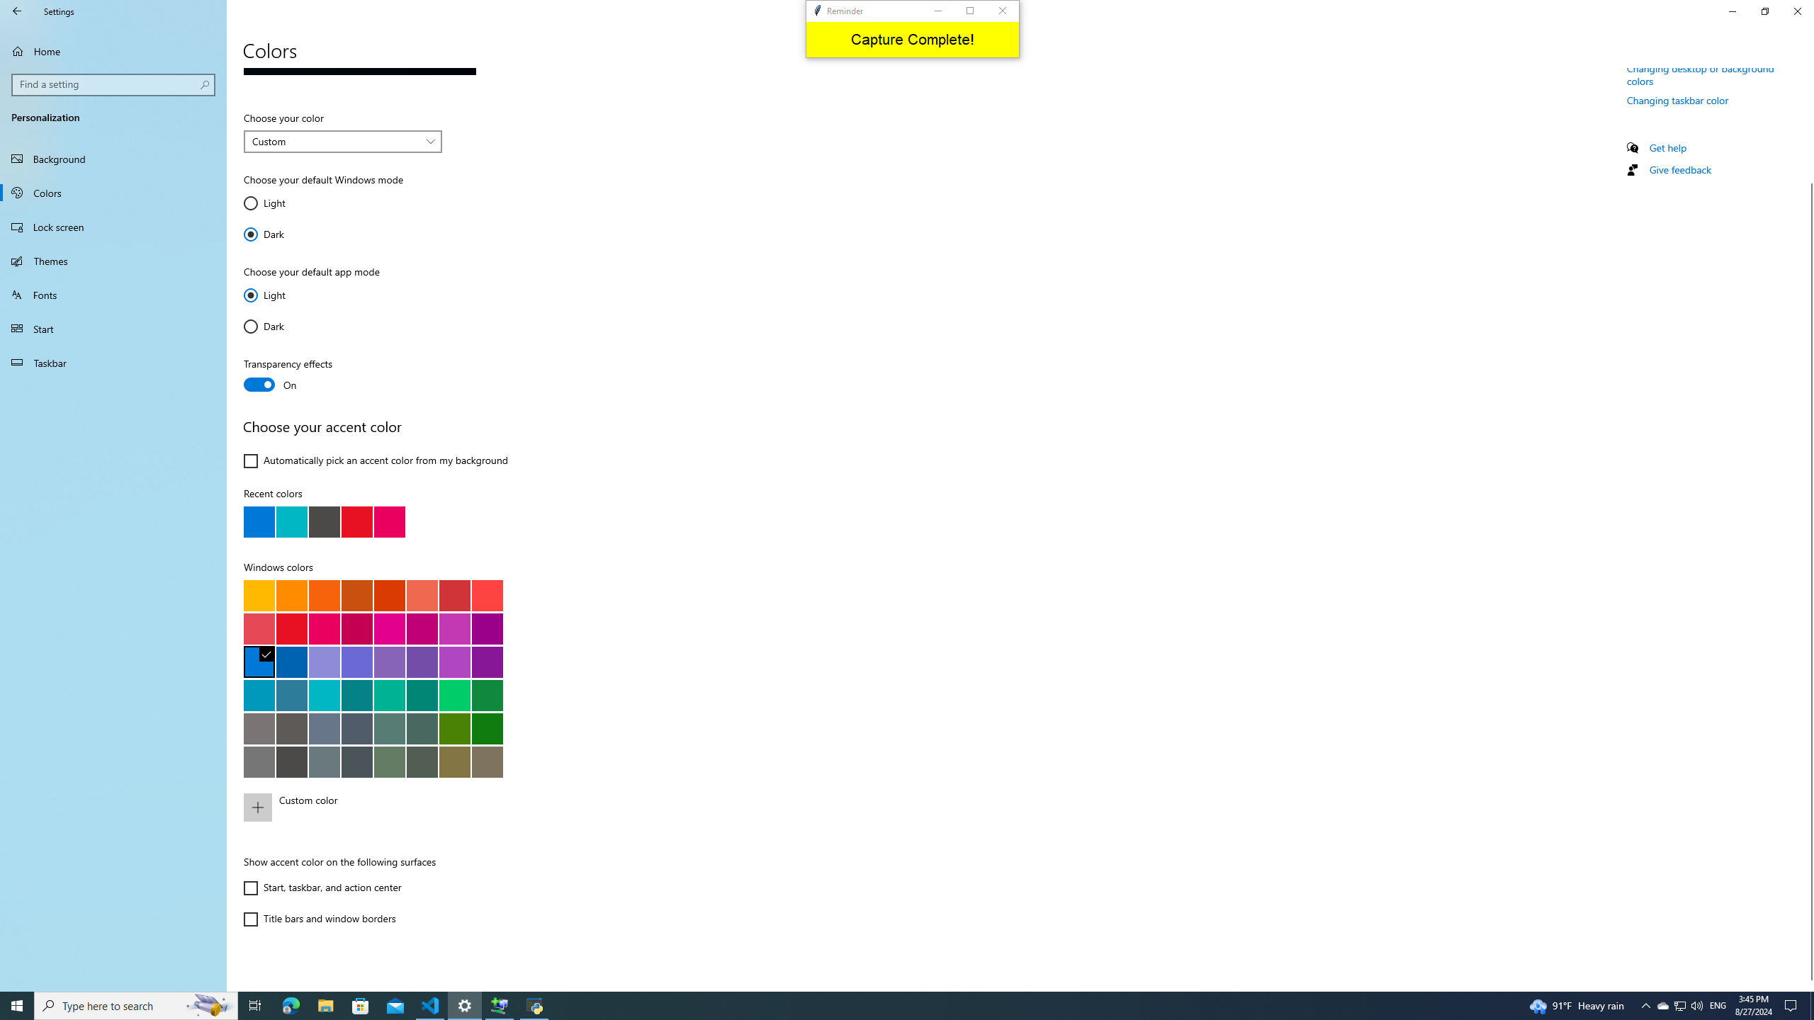 Image resolution: width=1814 pixels, height=1020 pixels. What do you see at coordinates (388, 629) in the screenshot?
I see `Plum light` at bounding box center [388, 629].